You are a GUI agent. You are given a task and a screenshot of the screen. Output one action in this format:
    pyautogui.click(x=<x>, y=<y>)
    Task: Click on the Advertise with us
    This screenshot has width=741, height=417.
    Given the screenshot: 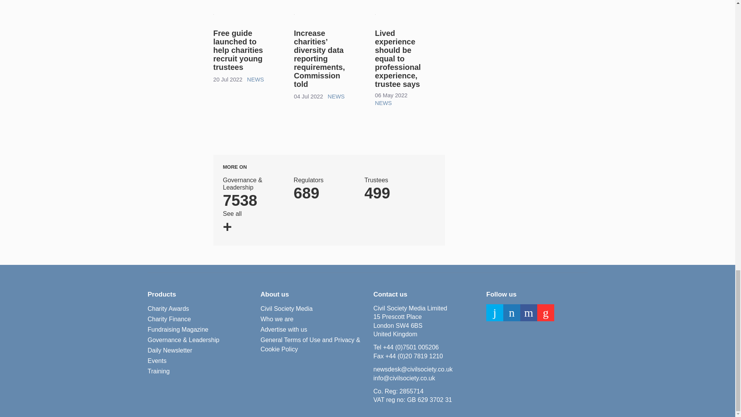 What is the action you would take?
    pyautogui.click(x=324, y=189)
    